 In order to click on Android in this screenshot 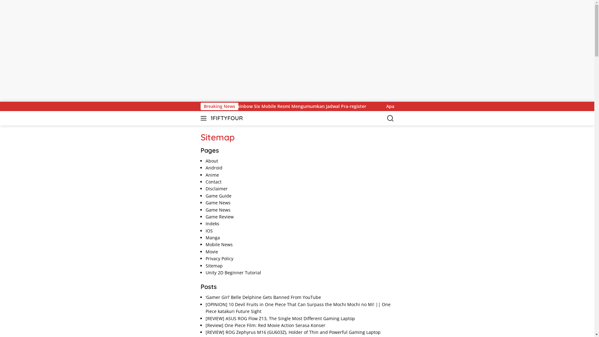, I will do `click(214, 168)`.